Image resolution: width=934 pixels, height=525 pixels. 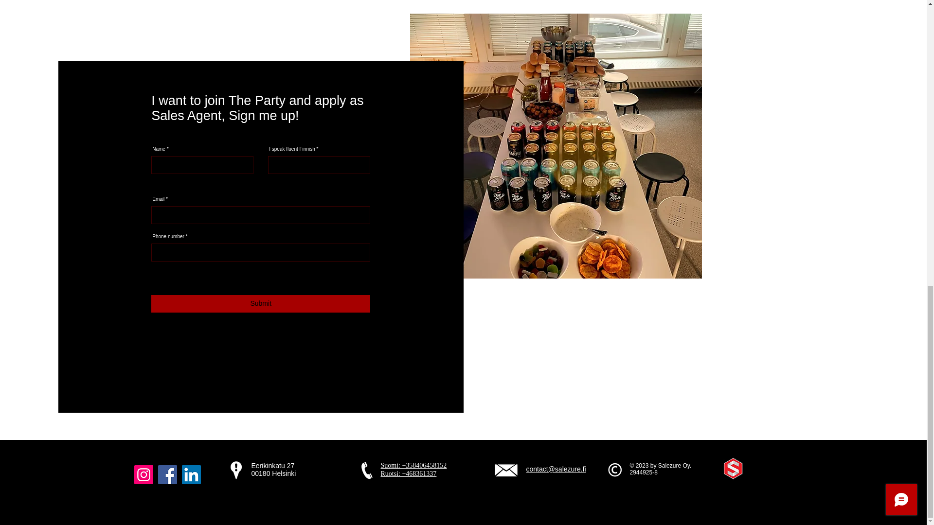 What do you see at coordinates (261, 303) in the screenshot?
I see `Submit` at bounding box center [261, 303].